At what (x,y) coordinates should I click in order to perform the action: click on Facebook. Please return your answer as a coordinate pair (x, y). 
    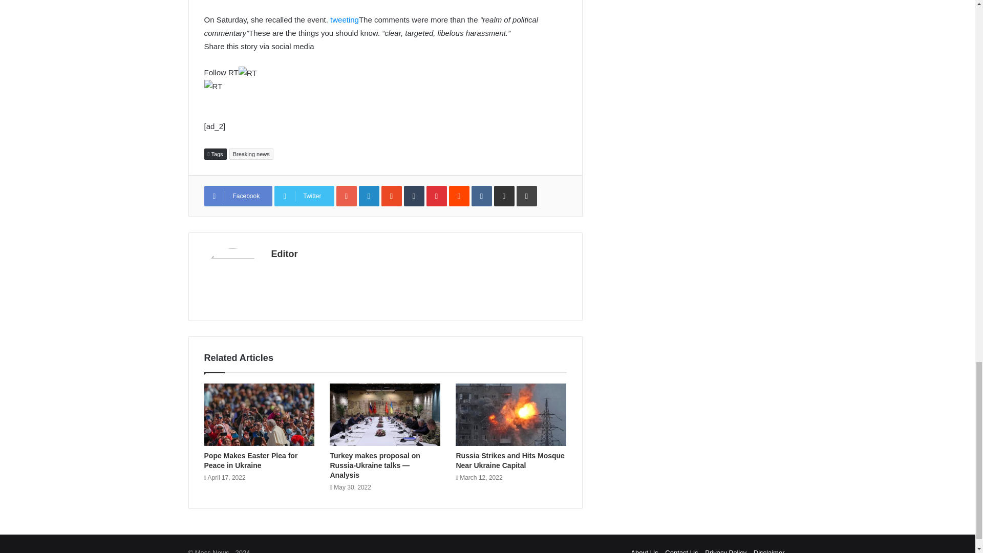
    Looking at the image, I should click on (238, 196).